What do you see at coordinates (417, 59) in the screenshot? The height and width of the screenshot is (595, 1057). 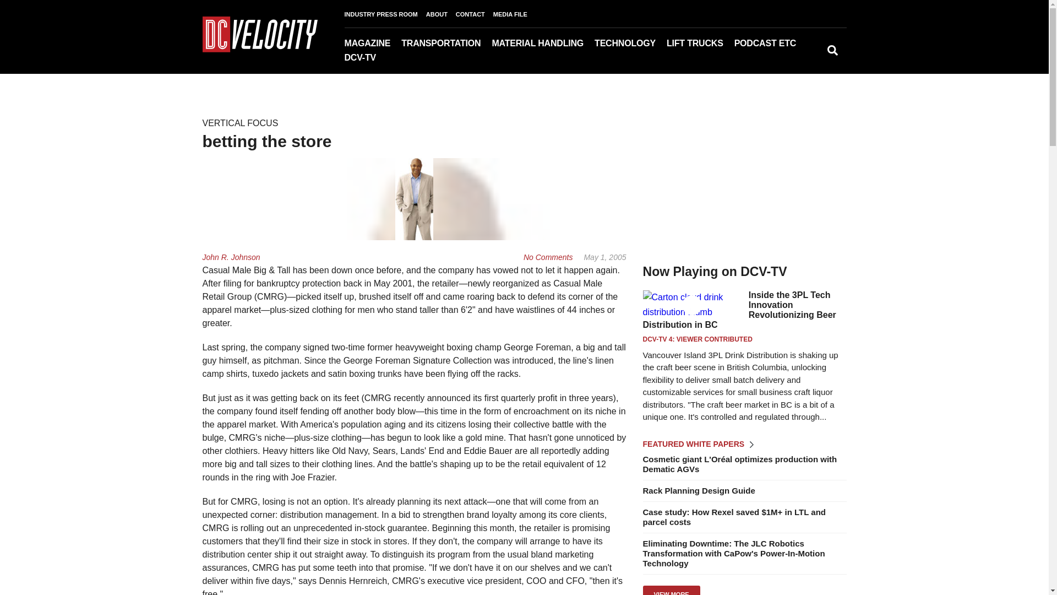 I see `Mobile Apps` at bounding box center [417, 59].